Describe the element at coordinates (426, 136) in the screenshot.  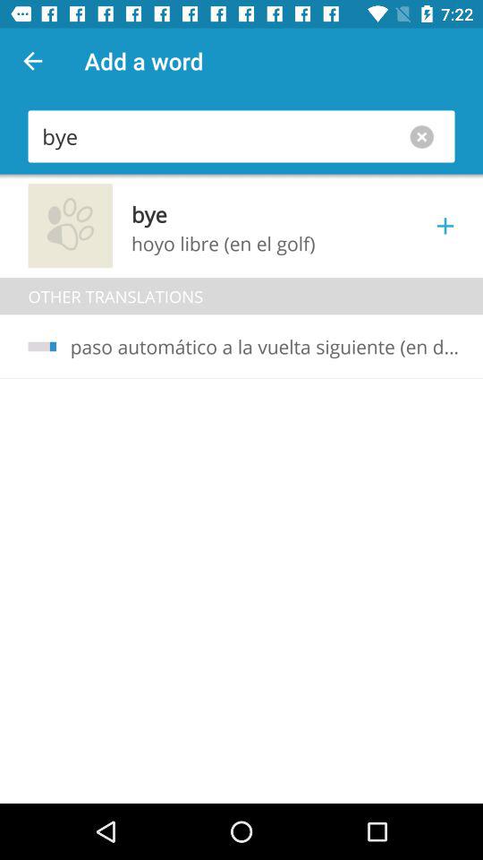
I see `close option` at that location.